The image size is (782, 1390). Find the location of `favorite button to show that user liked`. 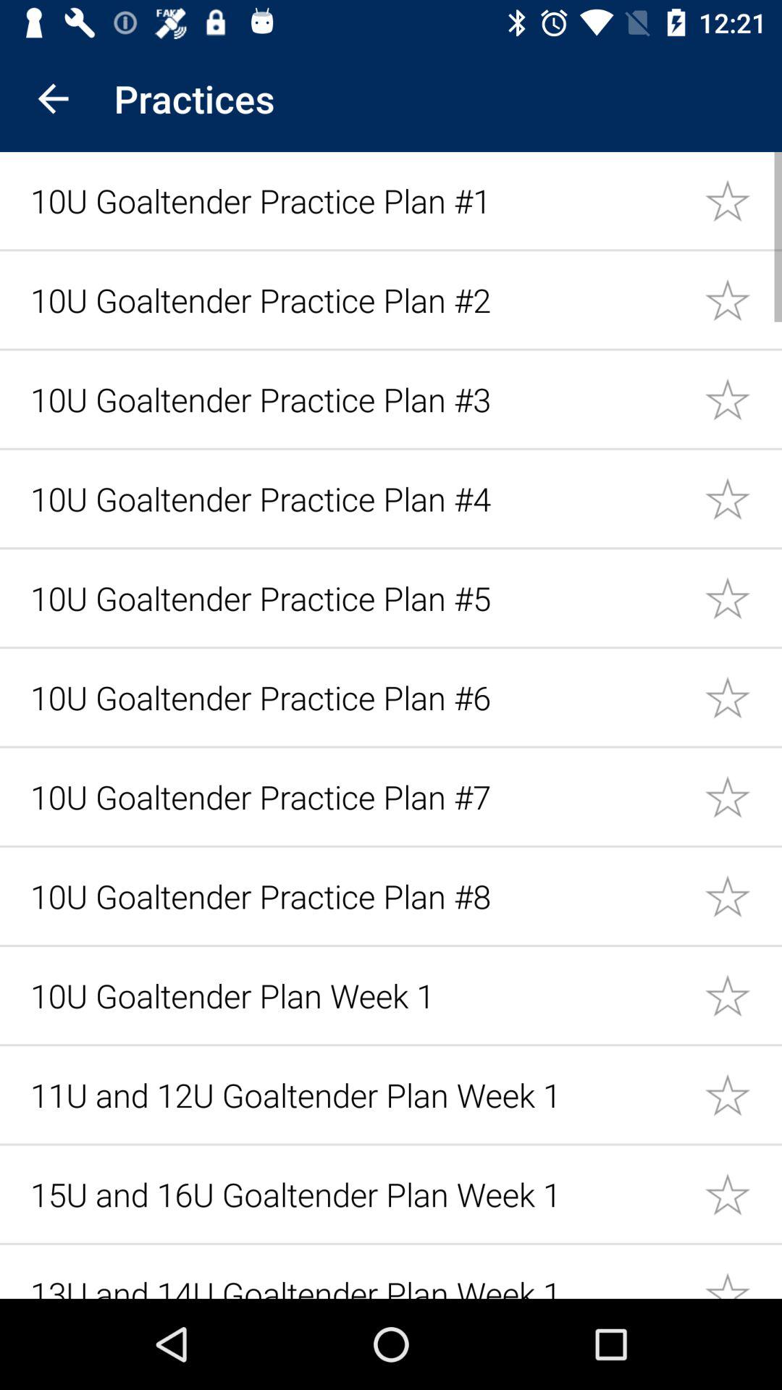

favorite button to show that user liked is located at coordinates (743, 300).